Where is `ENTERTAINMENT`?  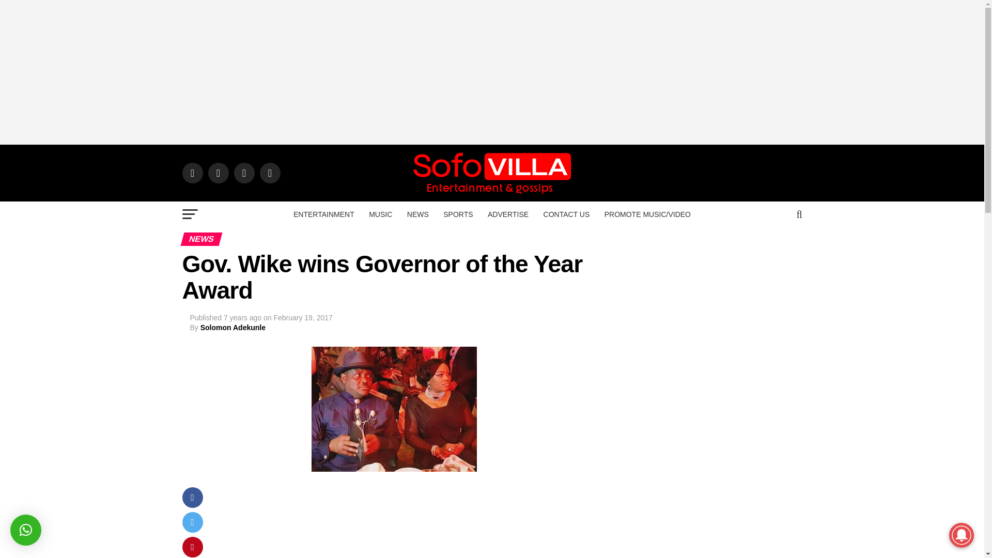 ENTERTAINMENT is located at coordinates (324, 214).